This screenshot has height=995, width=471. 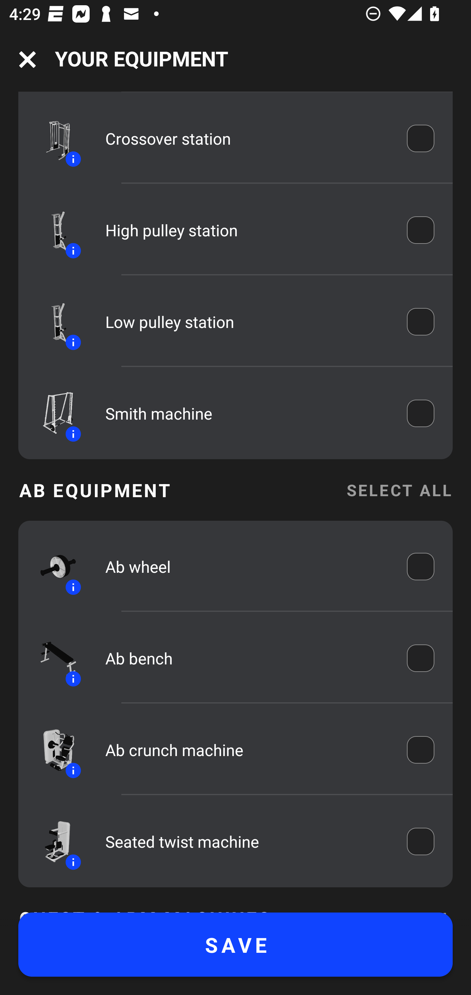 What do you see at coordinates (53, 413) in the screenshot?
I see `Equipment icon Information icon` at bounding box center [53, 413].